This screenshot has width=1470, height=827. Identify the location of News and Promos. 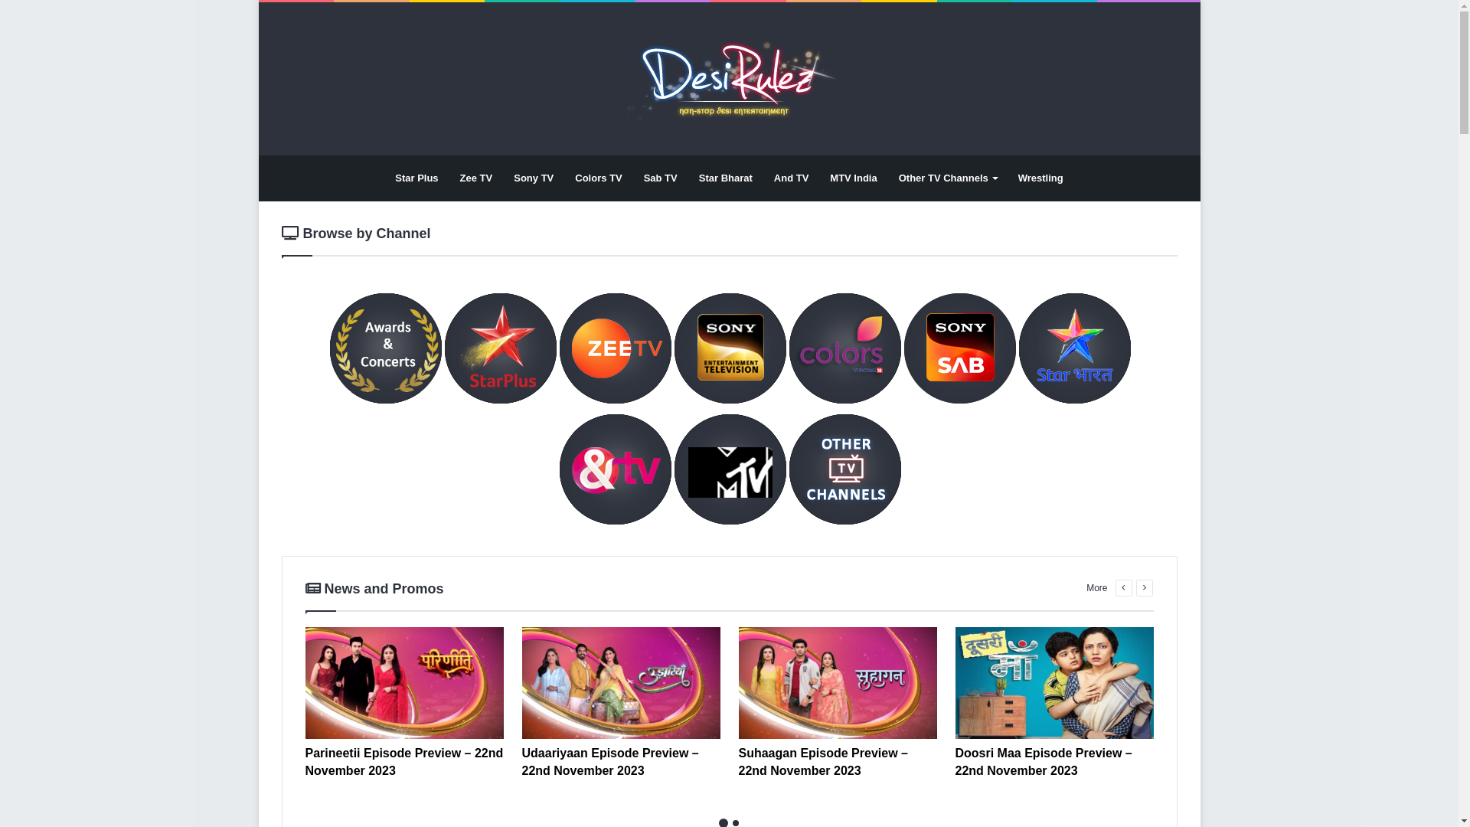
(374, 588).